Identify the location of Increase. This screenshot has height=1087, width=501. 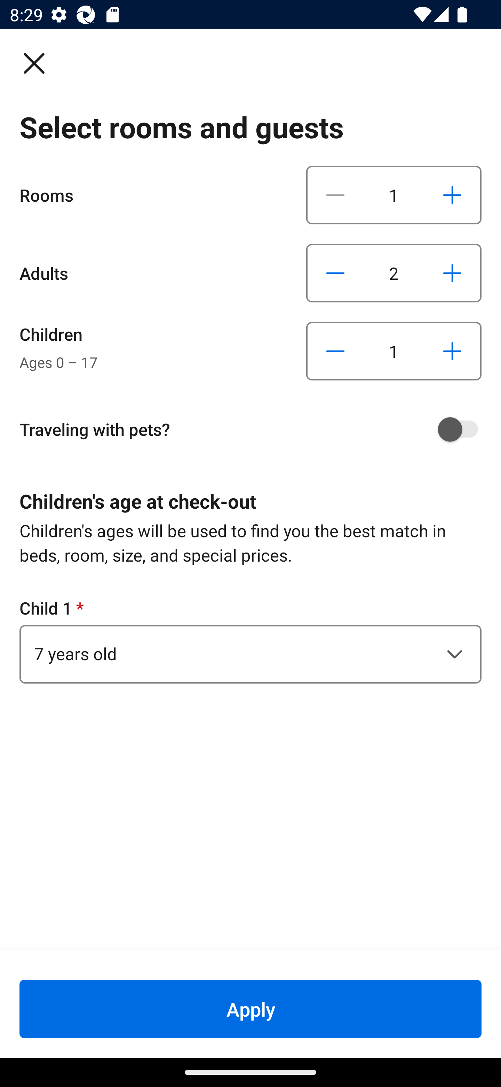
(452, 272).